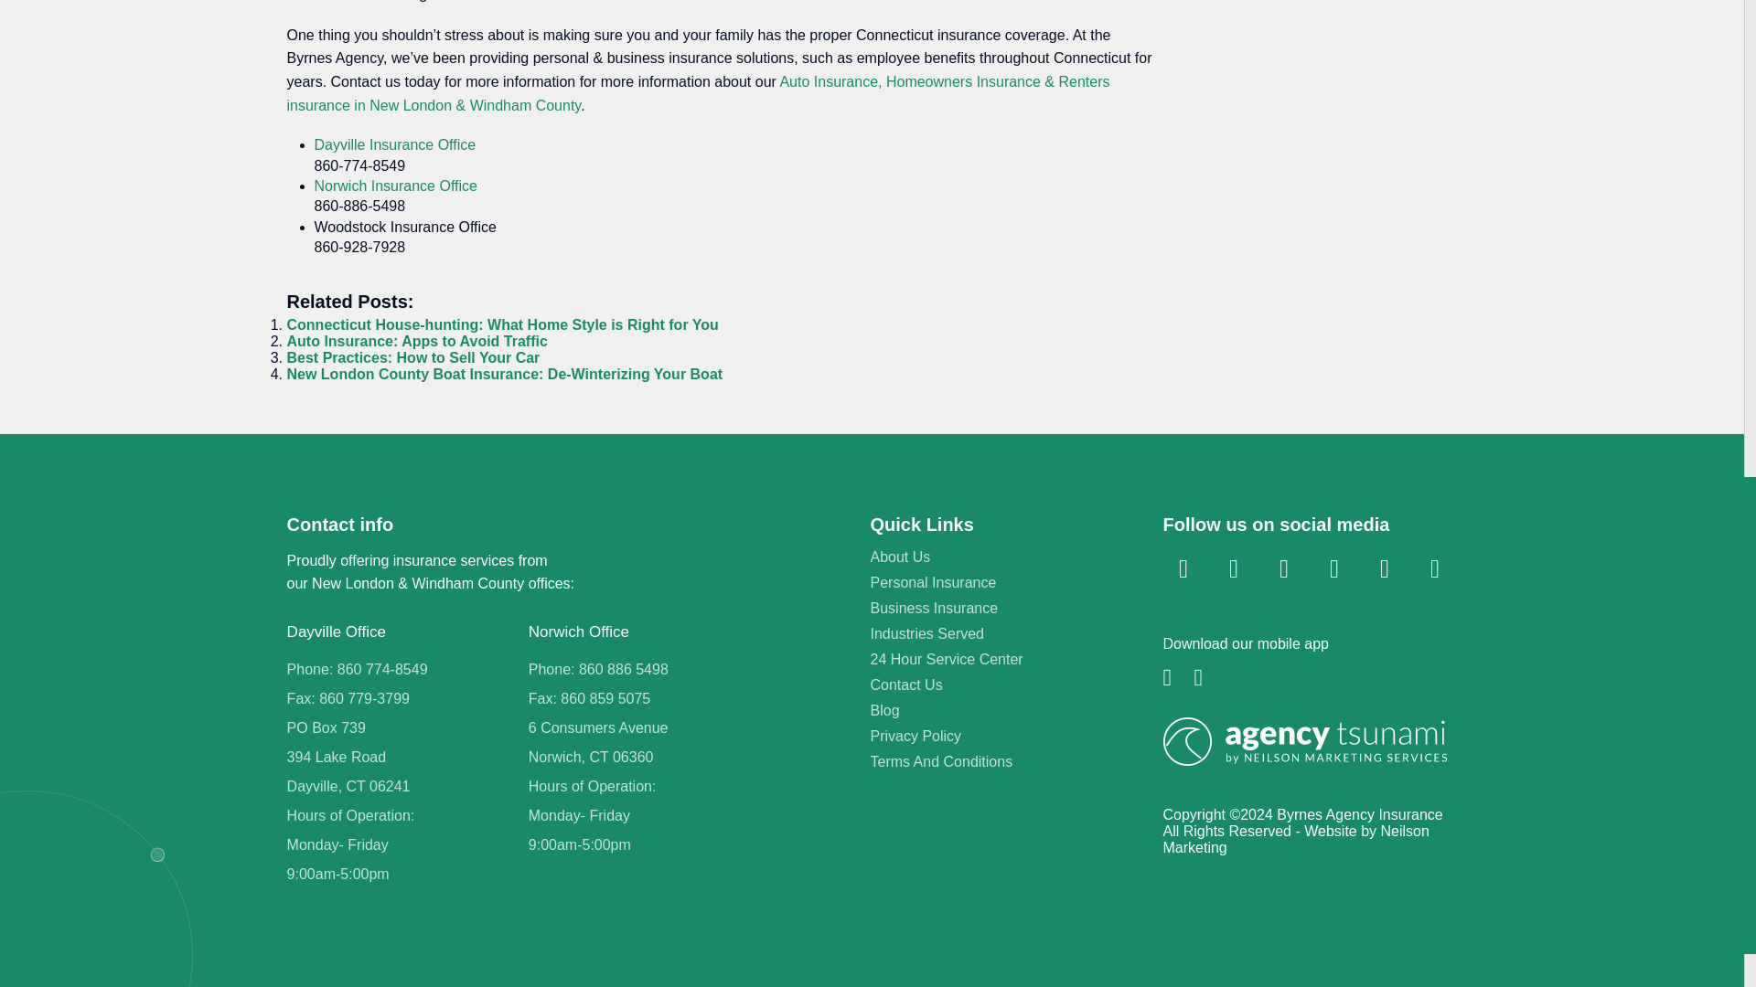 The width and height of the screenshot is (1756, 987). Describe the element at coordinates (413, 357) in the screenshot. I see `Best Practices: How to Sell Your Car` at that location.